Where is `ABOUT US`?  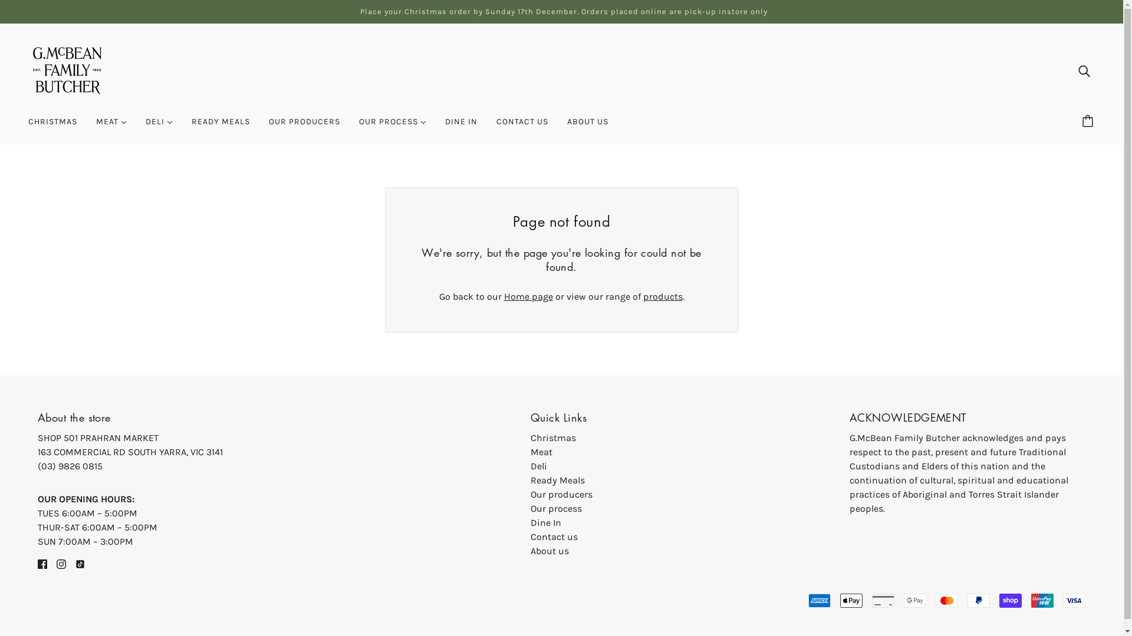
ABOUT US is located at coordinates (588, 127).